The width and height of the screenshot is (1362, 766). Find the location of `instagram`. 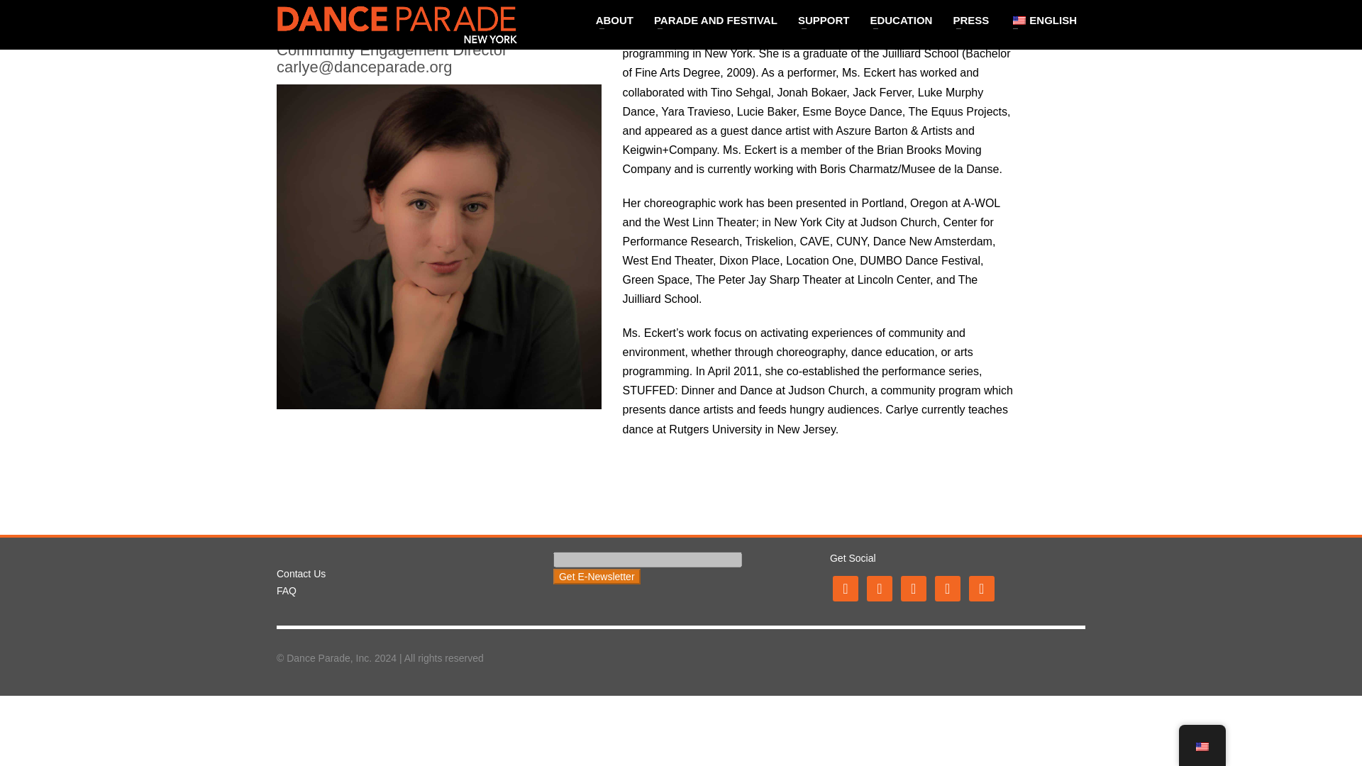

instagram is located at coordinates (913, 587).